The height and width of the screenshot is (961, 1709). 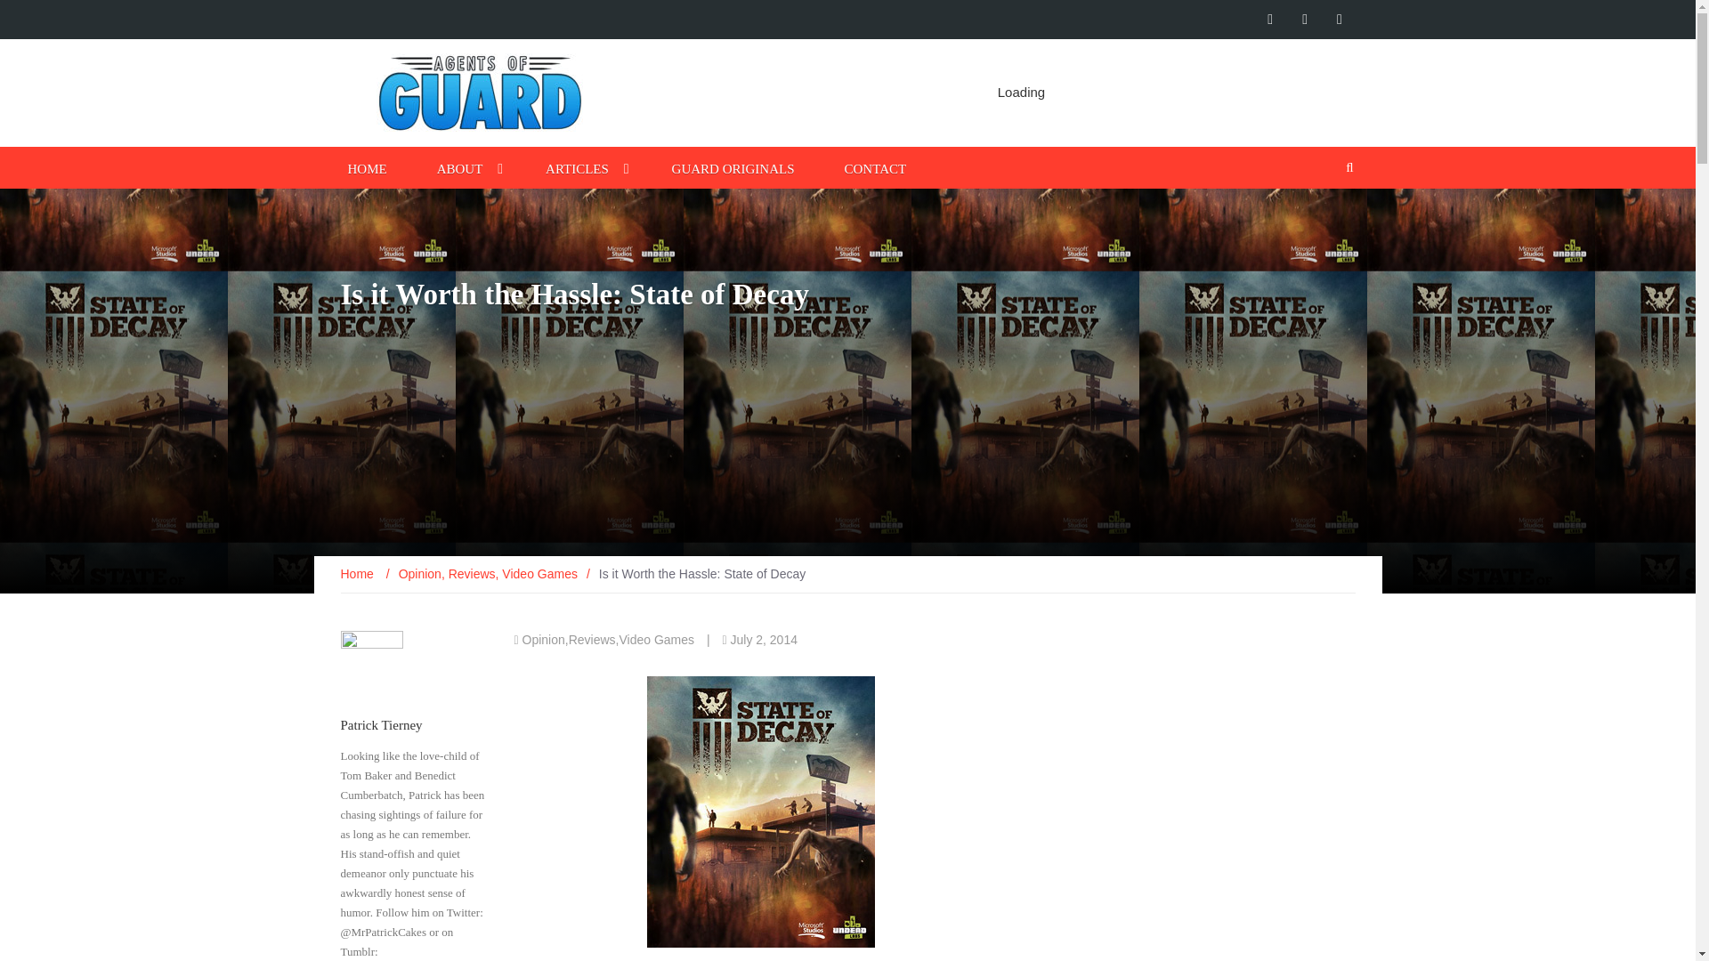 I want to click on GUARD ORIGINALS, so click(x=733, y=167).